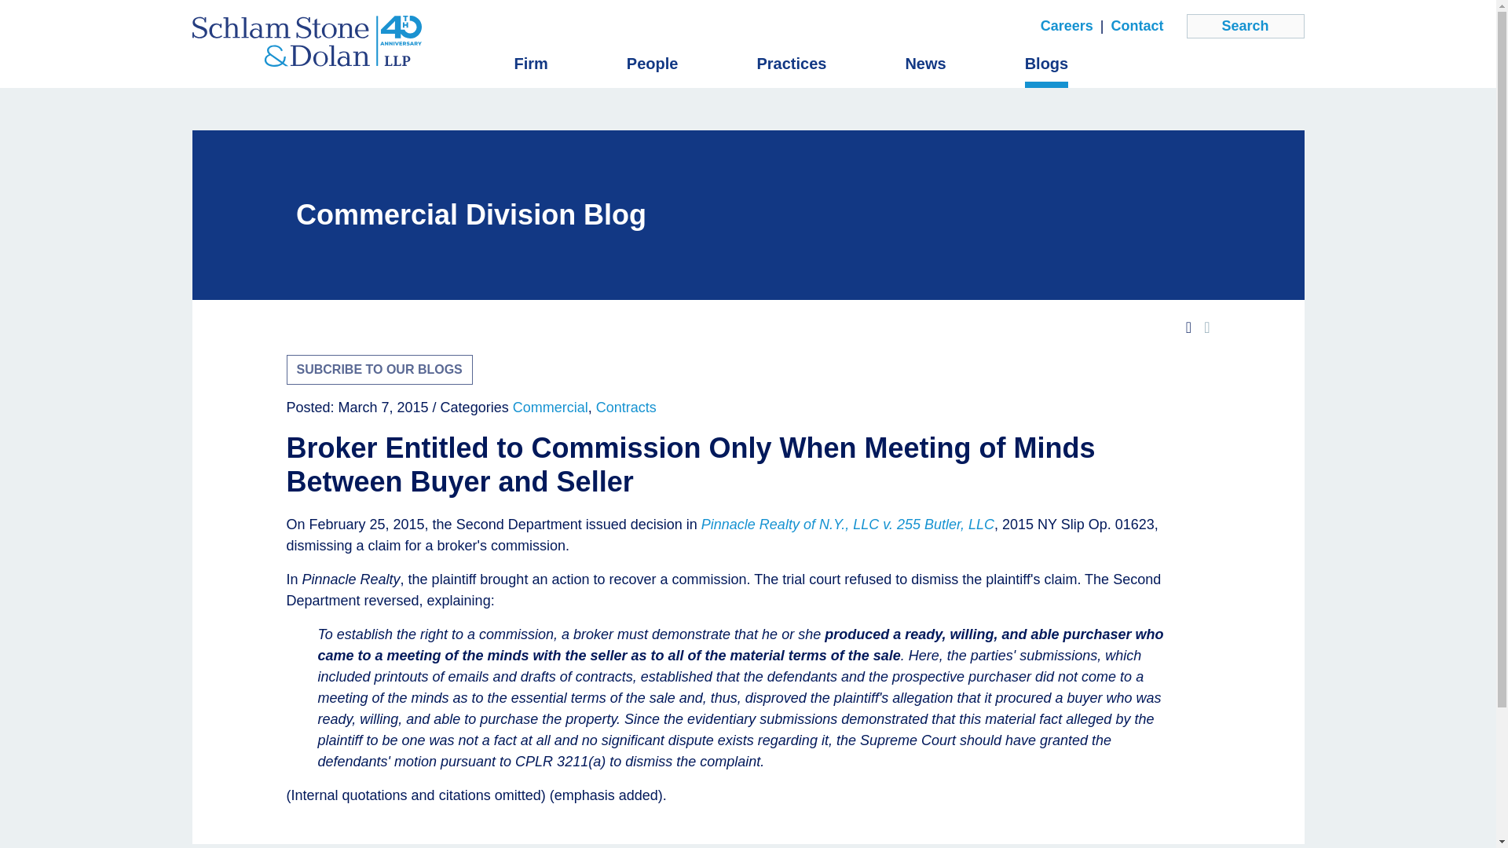  I want to click on Pinnacle Realty of N.Y., LLC v. 255 Butler, LLC, so click(847, 525).